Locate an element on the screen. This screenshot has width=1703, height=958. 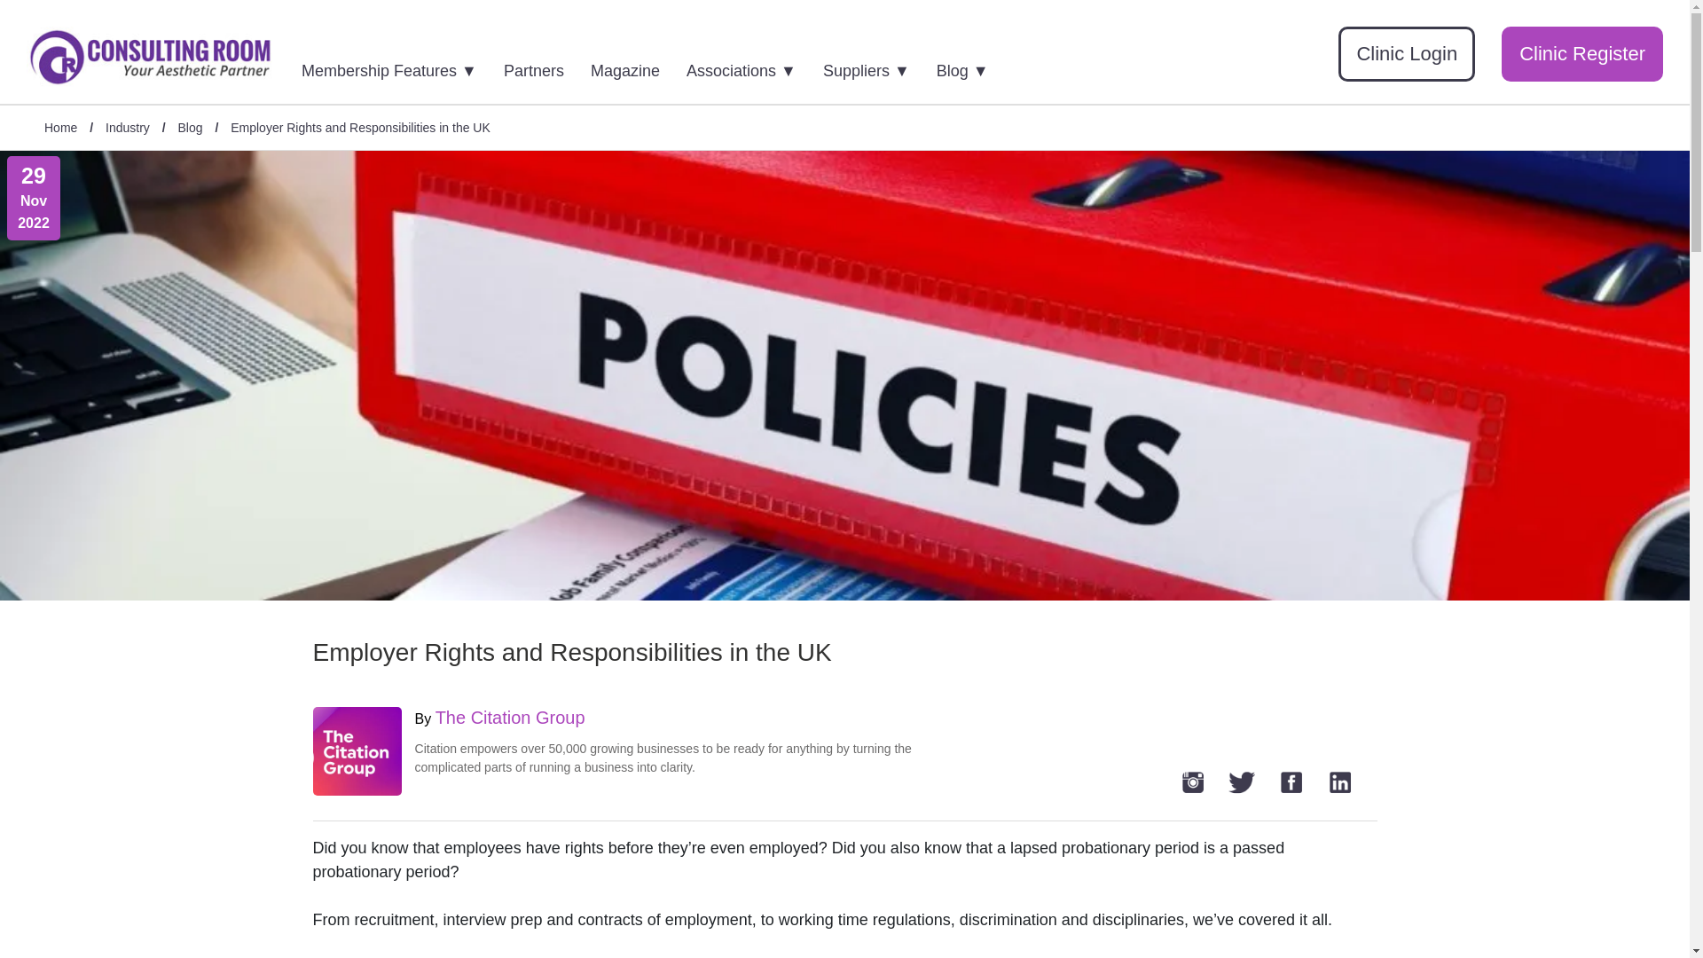
Magazine is located at coordinates (637, 66).